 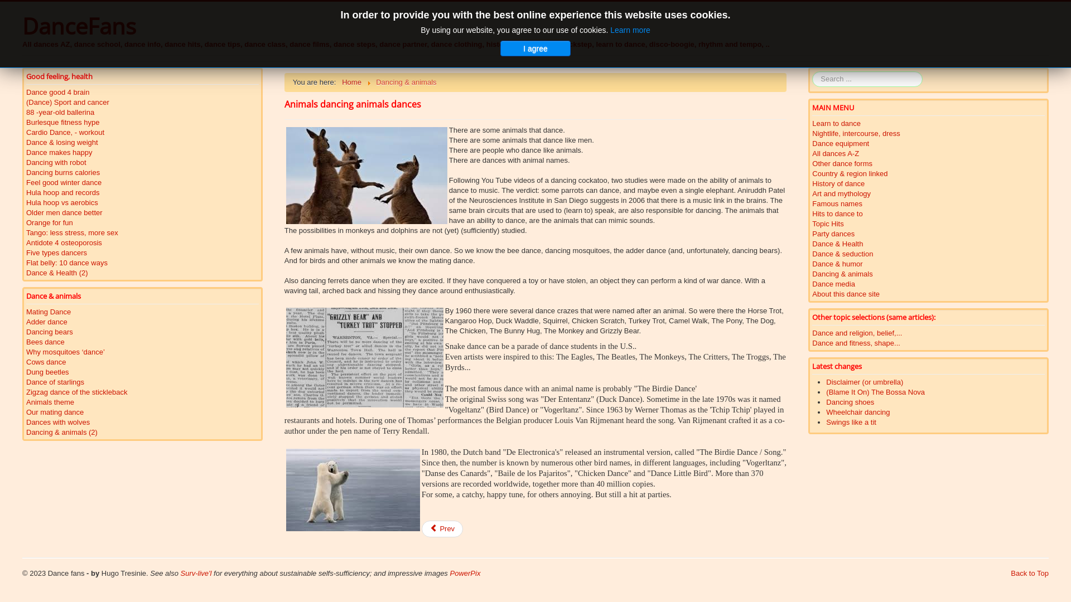 I want to click on Dances with wolves, so click(x=143, y=423).